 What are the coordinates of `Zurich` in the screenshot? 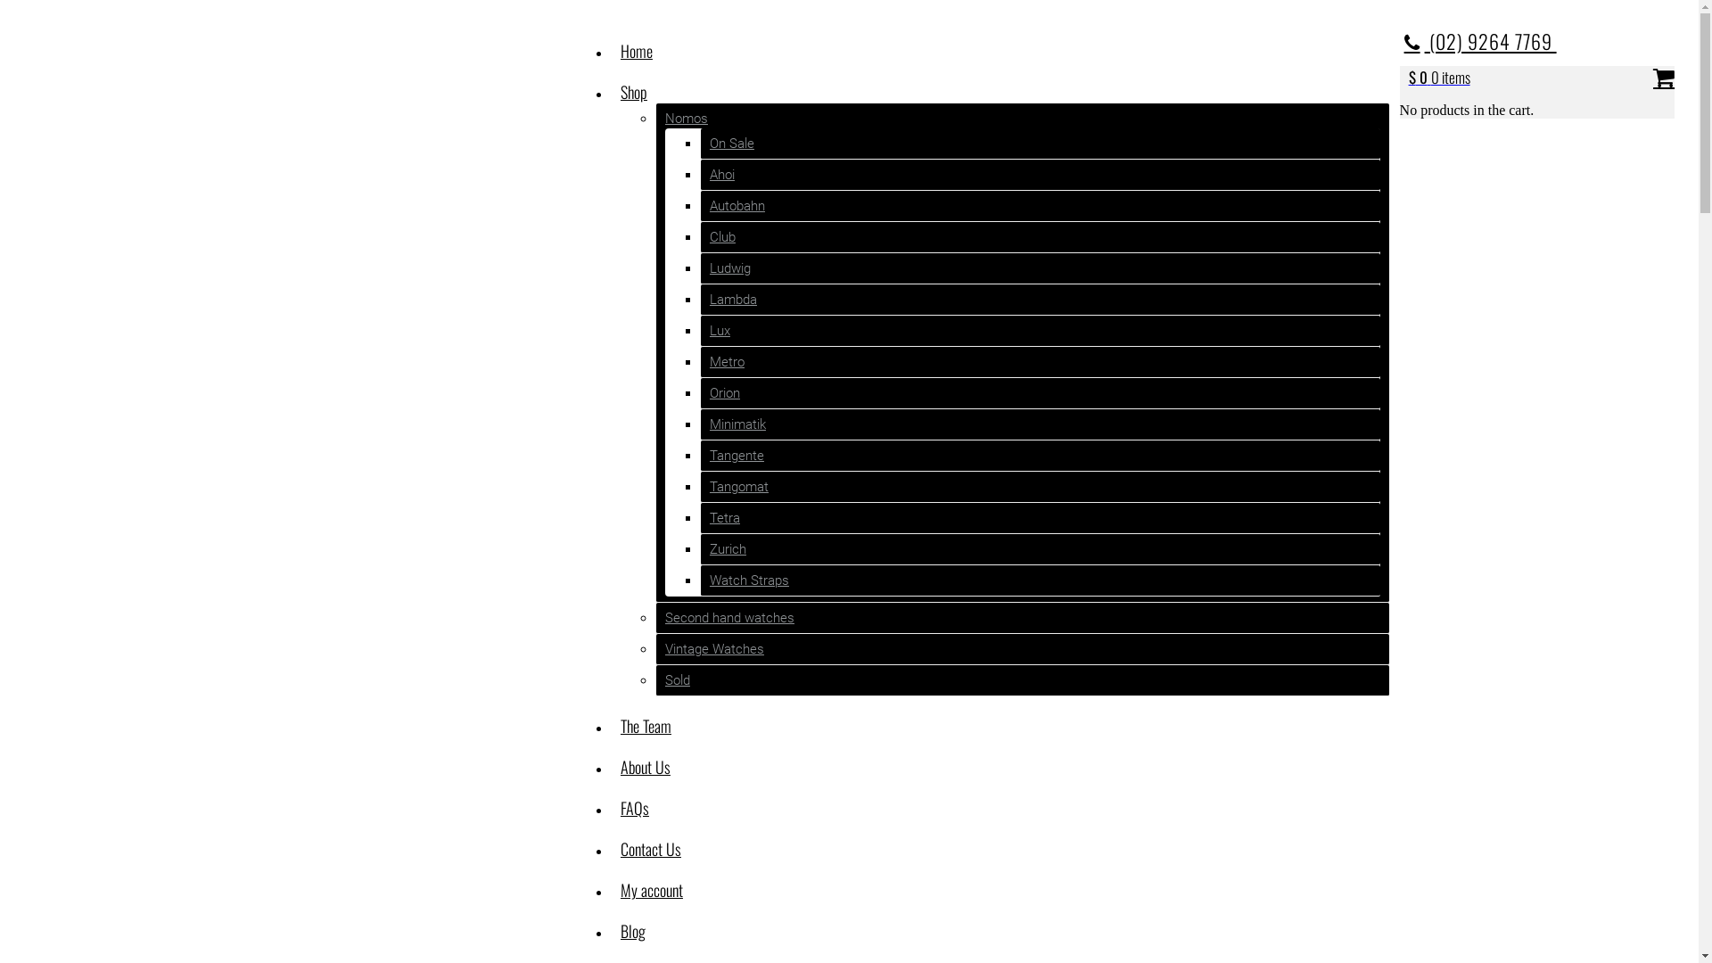 It's located at (728, 549).